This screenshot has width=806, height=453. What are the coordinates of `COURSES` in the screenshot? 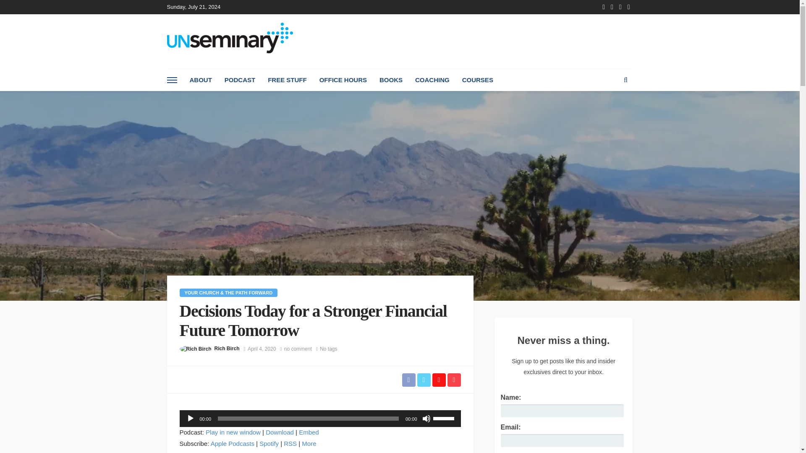 It's located at (478, 80).